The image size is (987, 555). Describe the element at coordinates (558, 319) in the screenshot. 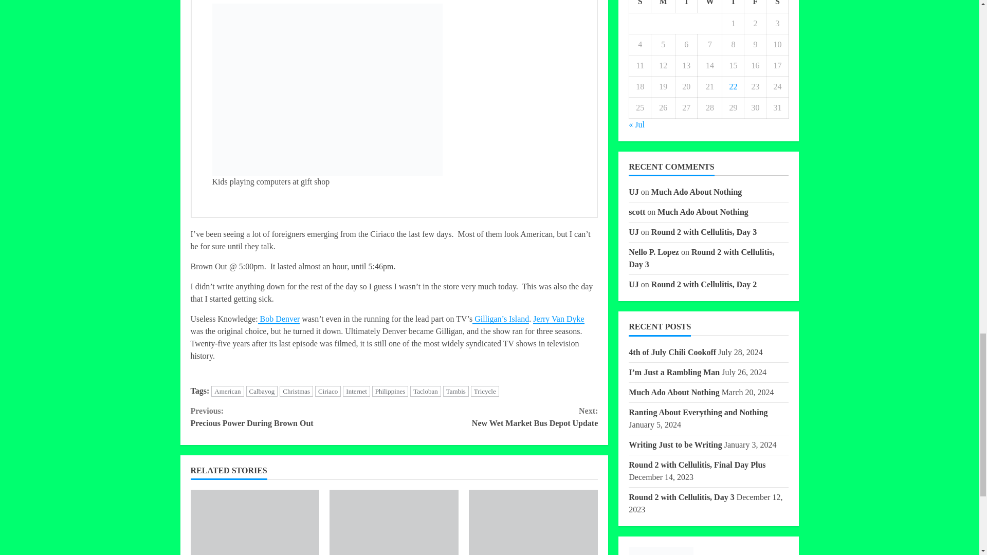

I see `Jerry Van Dyke Bio` at that location.